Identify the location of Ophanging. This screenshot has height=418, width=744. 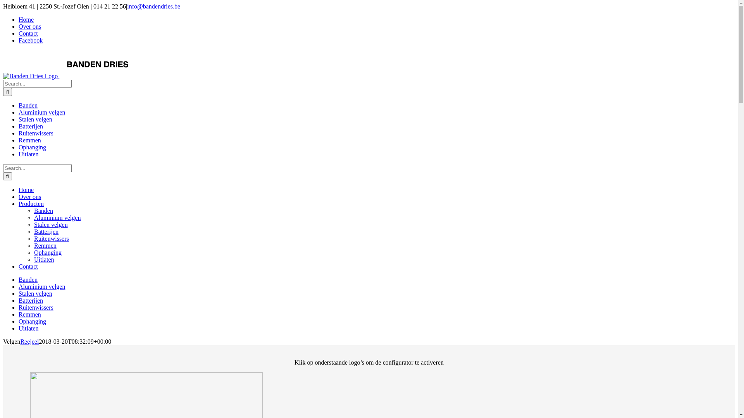
(33, 147).